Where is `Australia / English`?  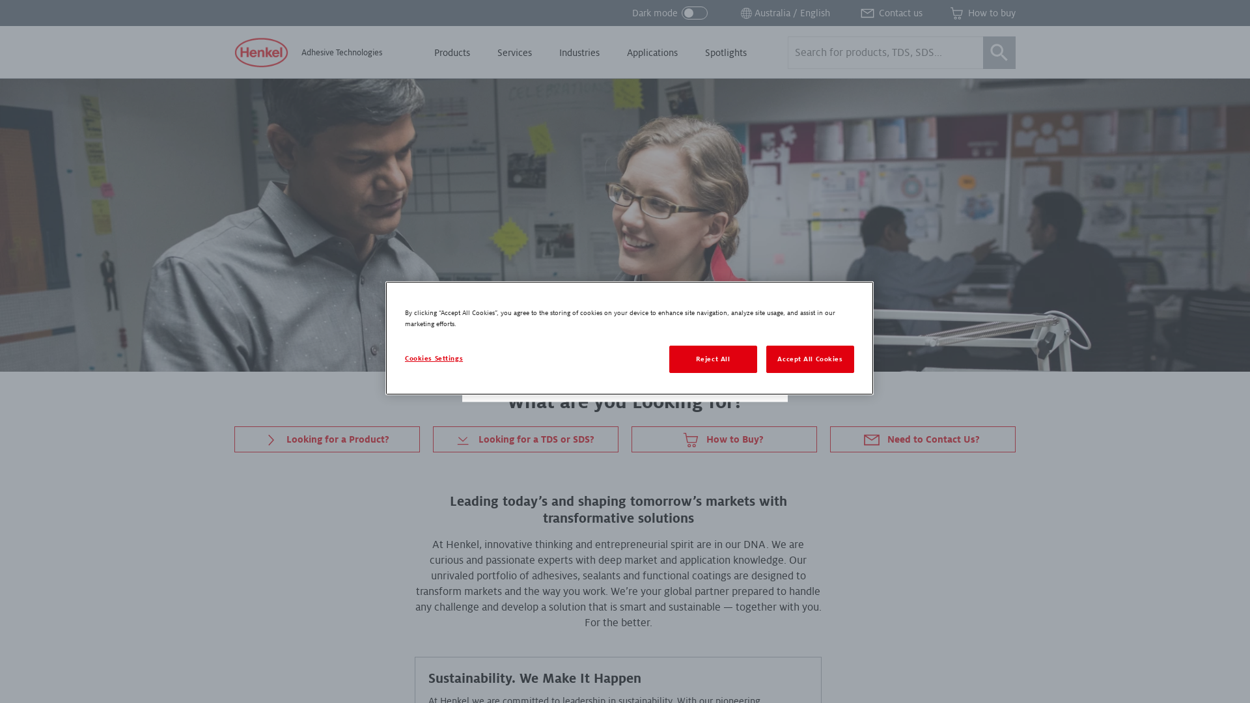
Australia / English is located at coordinates (784, 13).